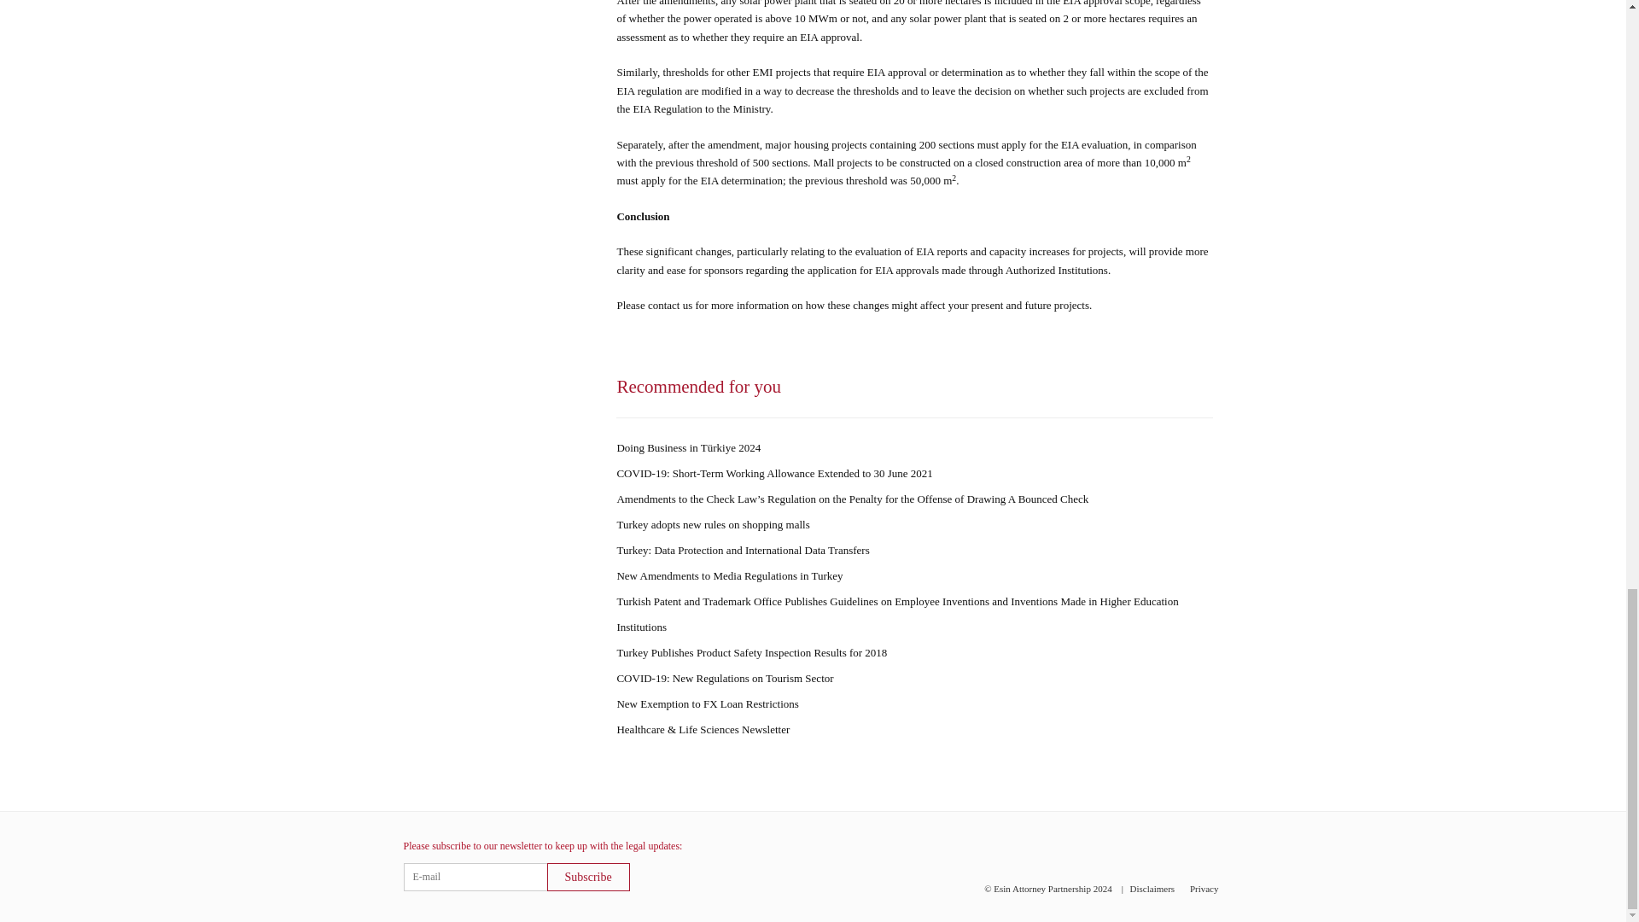 This screenshot has width=1639, height=922. Describe the element at coordinates (1152, 888) in the screenshot. I see `Disclaimers` at that location.